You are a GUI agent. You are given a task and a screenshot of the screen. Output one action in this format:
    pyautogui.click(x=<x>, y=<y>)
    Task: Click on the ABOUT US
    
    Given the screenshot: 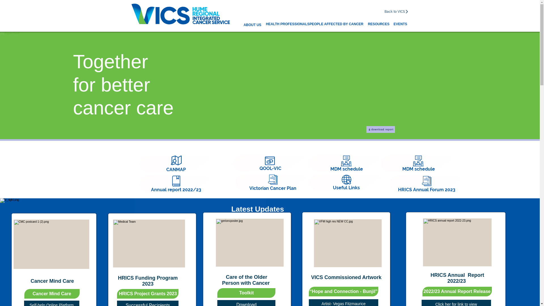 What is the action you would take?
    pyautogui.click(x=252, y=25)
    